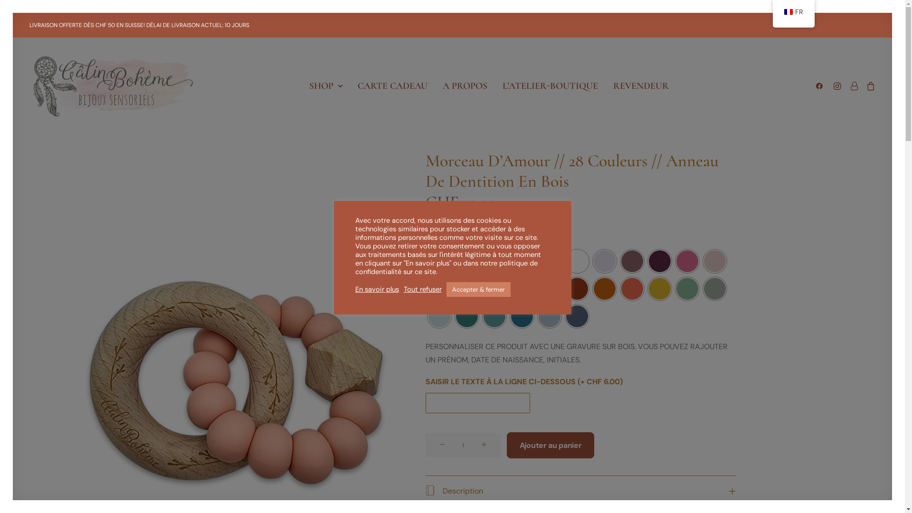 The height and width of the screenshot is (513, 912). What do you see at coordinates (550, 289) in the screenshot?
I see `Melon` at bounding box center [550, 289].